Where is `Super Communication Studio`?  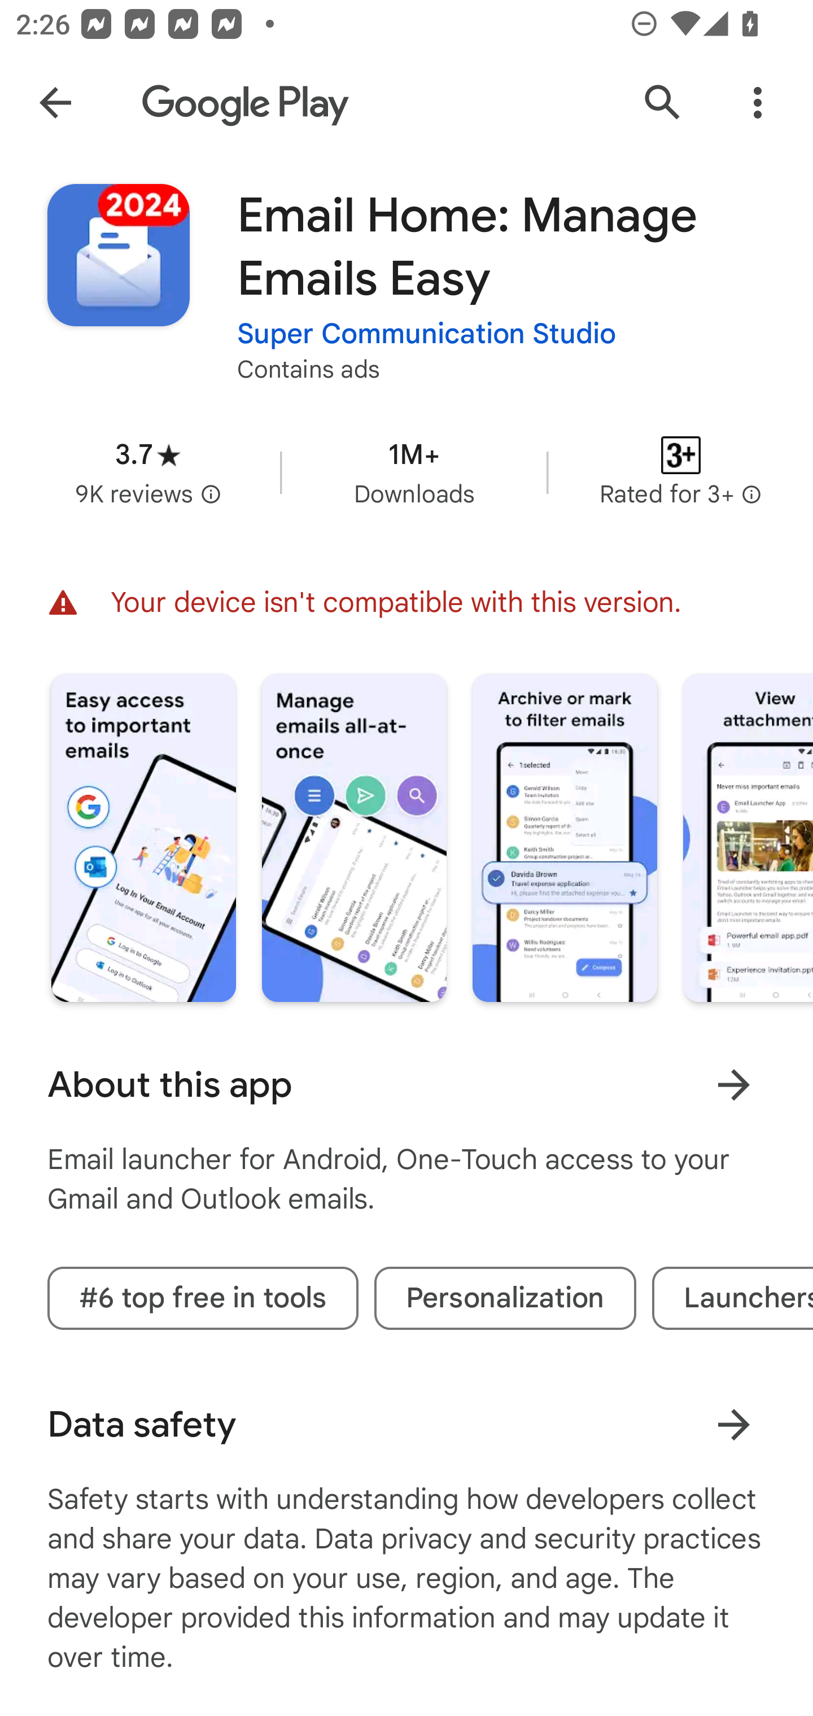
Super Communication Studio is located at coordinates (427, 333).